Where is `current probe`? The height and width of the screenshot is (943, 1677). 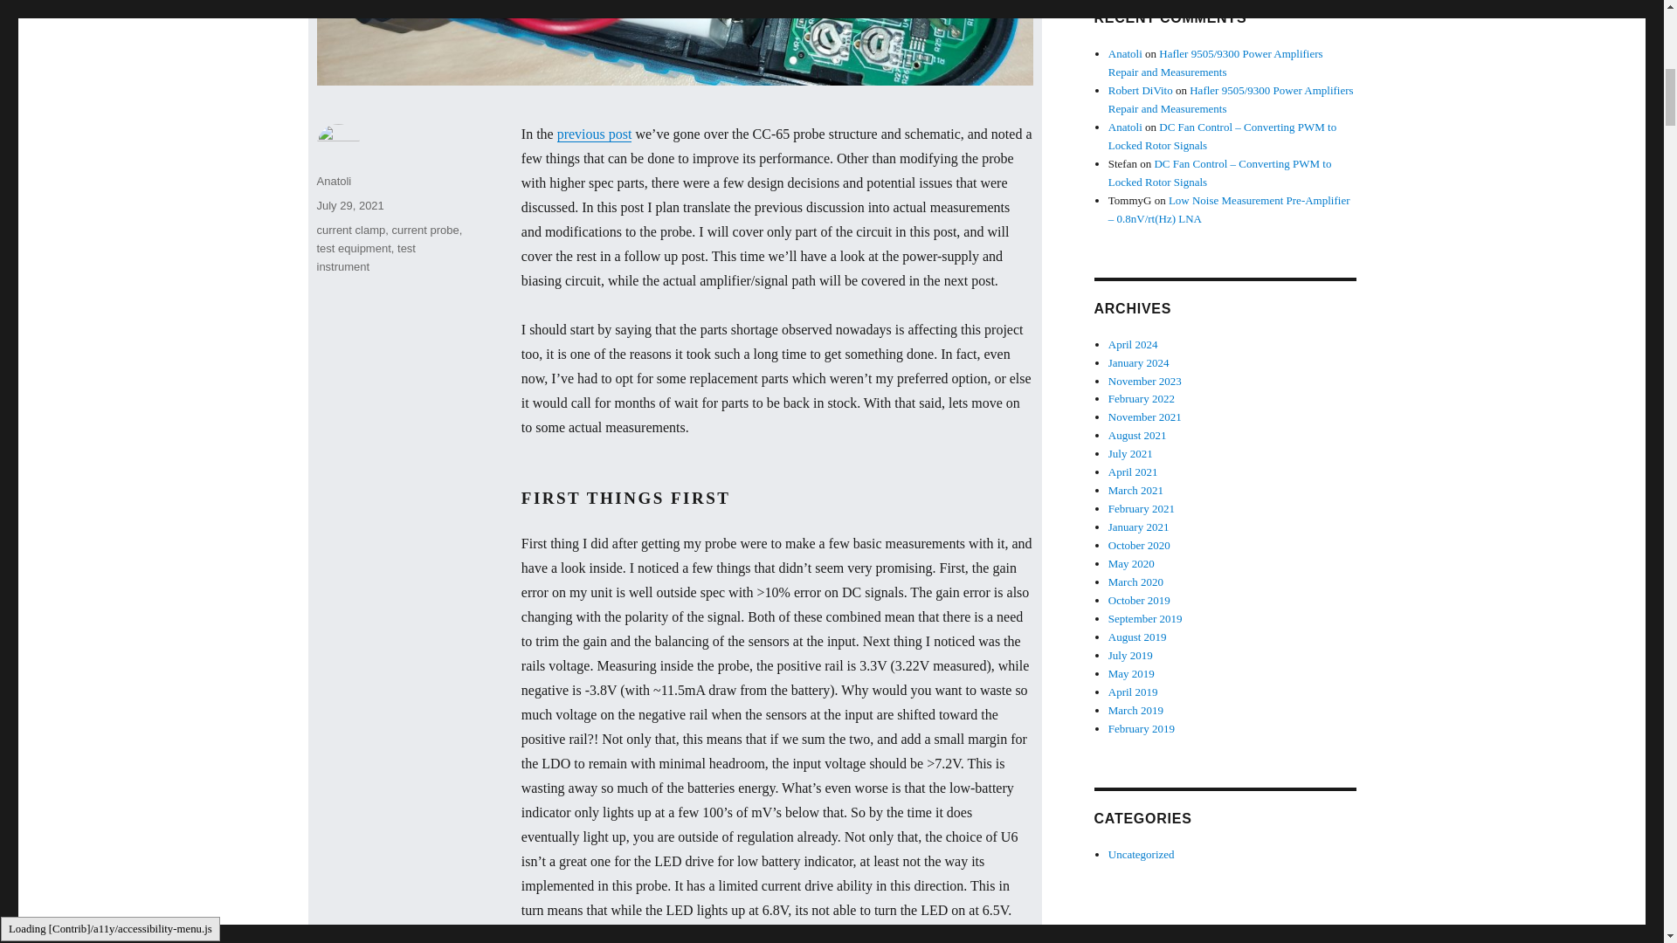
current probe is located at coordinates (424, 230).